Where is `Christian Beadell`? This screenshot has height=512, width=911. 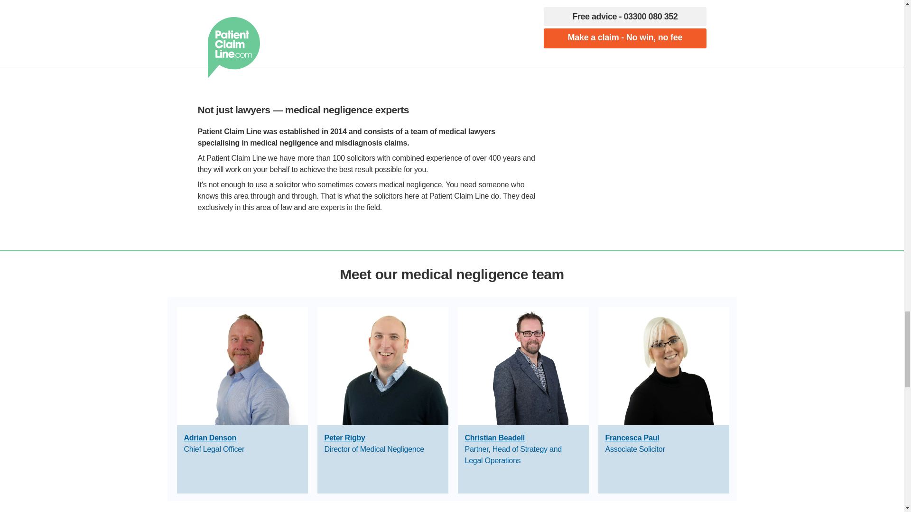
Christian Beadell is located at coordinates (494, 438).